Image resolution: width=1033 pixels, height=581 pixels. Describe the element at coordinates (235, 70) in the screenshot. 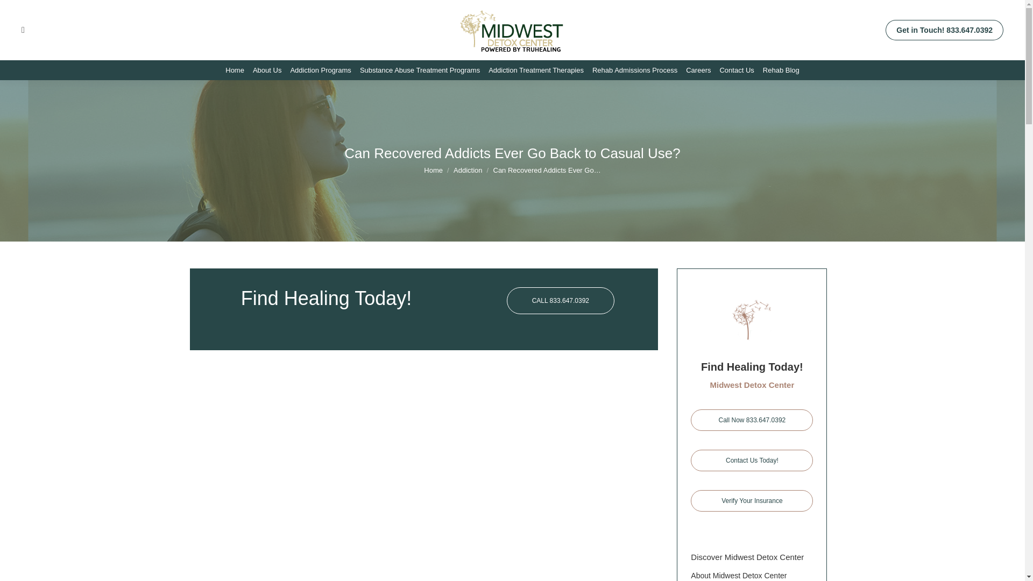

I see `Home` at that location.